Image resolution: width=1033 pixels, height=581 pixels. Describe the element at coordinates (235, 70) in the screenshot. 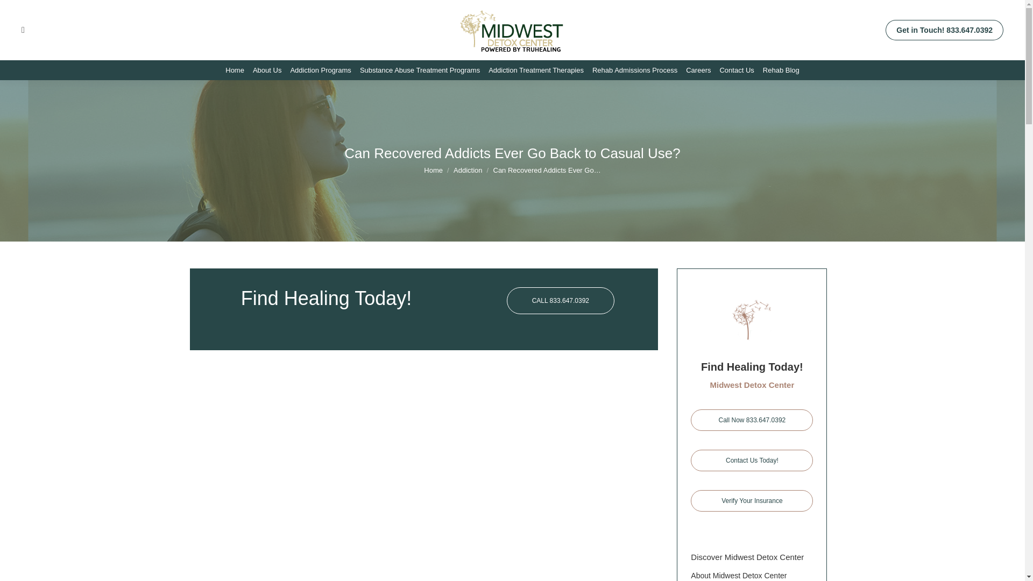

I see `Home` at that location.